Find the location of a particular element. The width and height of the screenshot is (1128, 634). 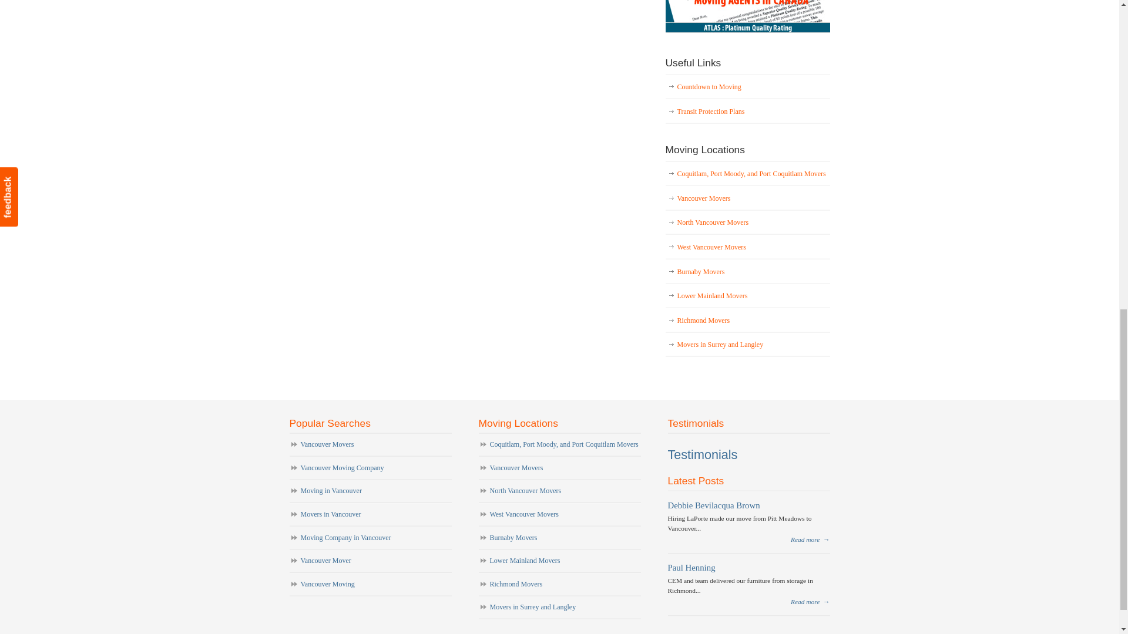

Vancouver Mover is located at coordinates (370, 562).